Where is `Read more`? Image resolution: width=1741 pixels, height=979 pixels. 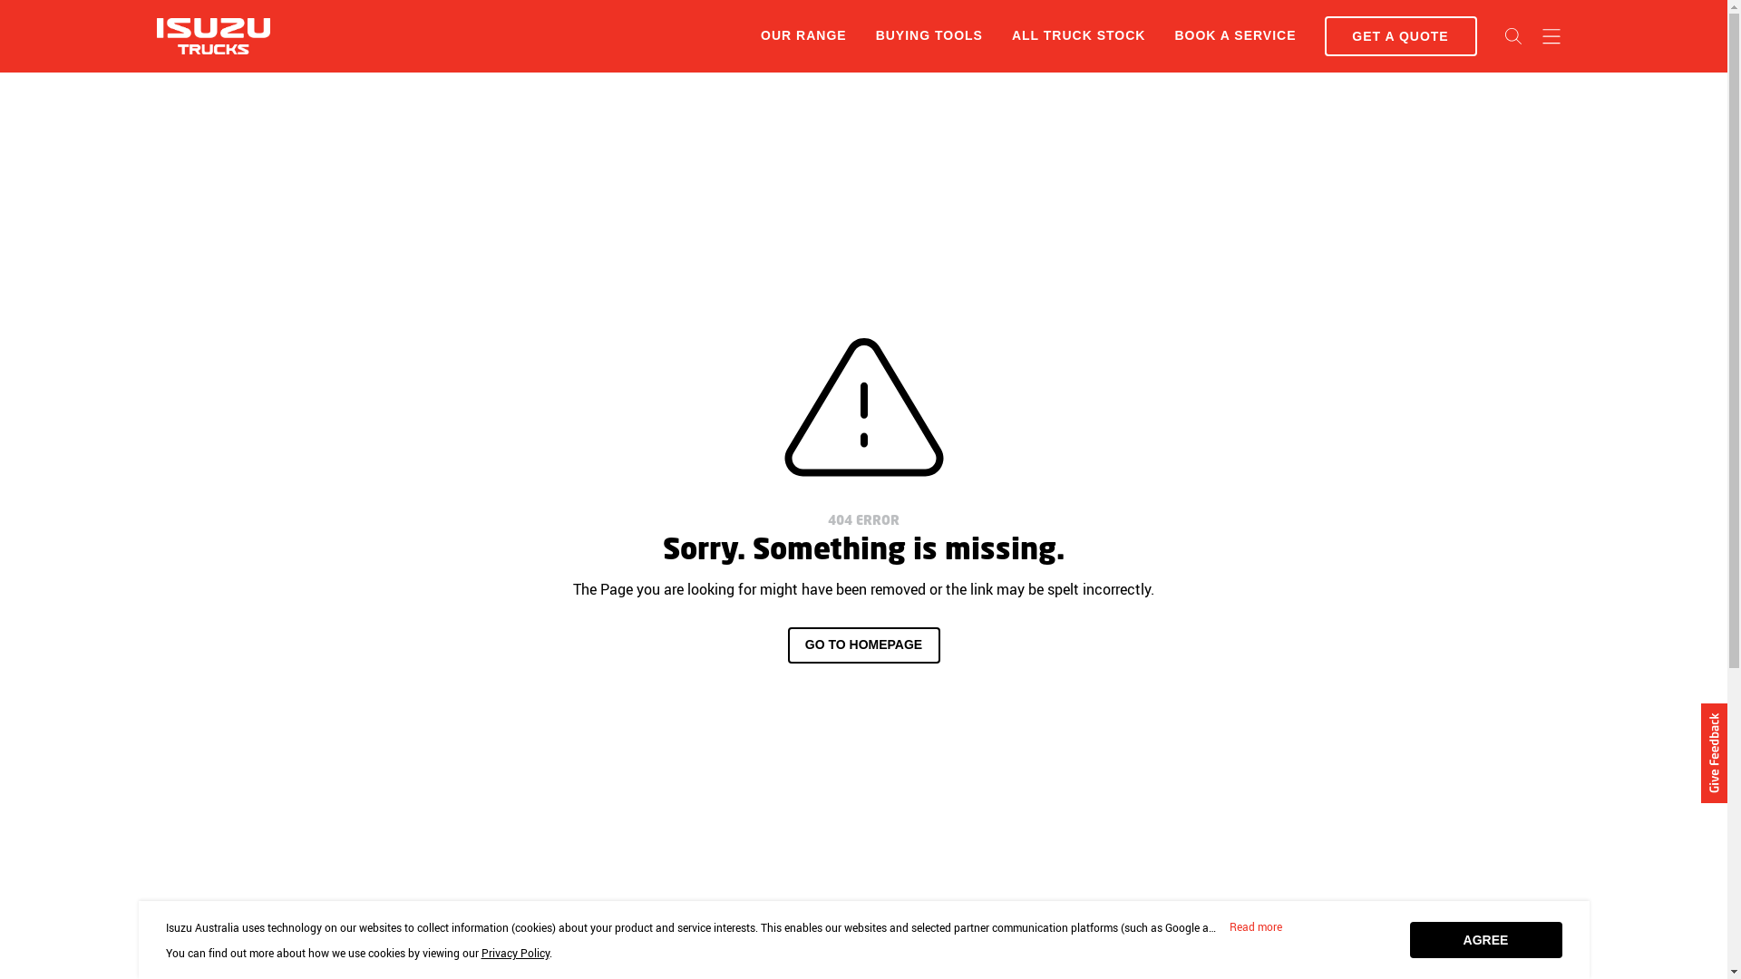 Read more is located at coordinates (1255, 927).